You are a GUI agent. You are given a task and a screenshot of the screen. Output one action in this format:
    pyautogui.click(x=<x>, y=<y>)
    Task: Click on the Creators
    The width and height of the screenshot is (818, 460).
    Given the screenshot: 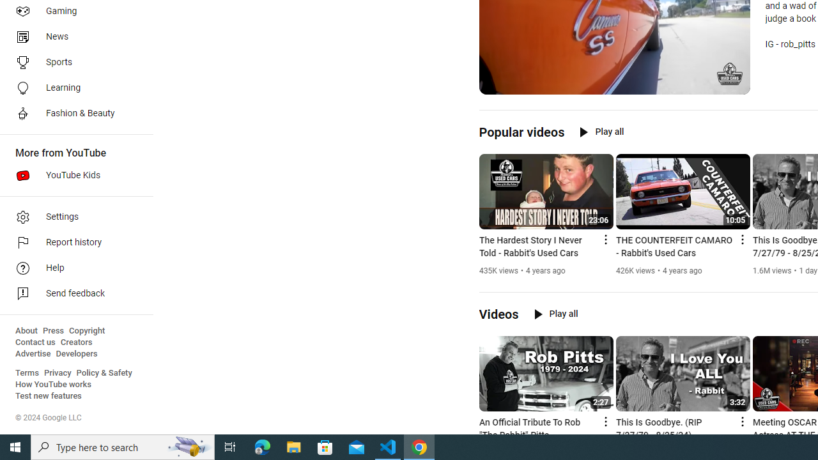 What is the action you would take?
    pyautogui.click(x=75, y=342)
    